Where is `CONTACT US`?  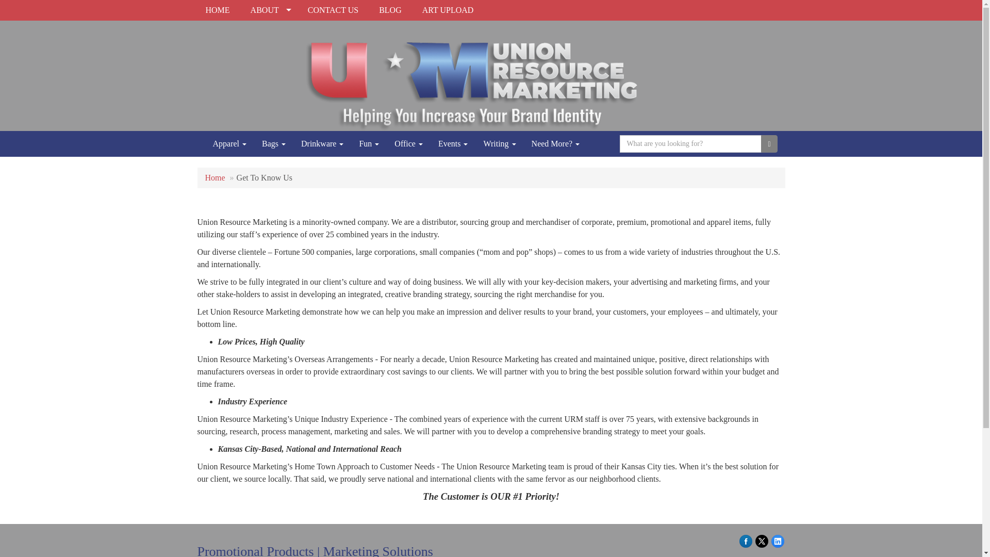
CONTACT US is located at coordinates (335, 10).